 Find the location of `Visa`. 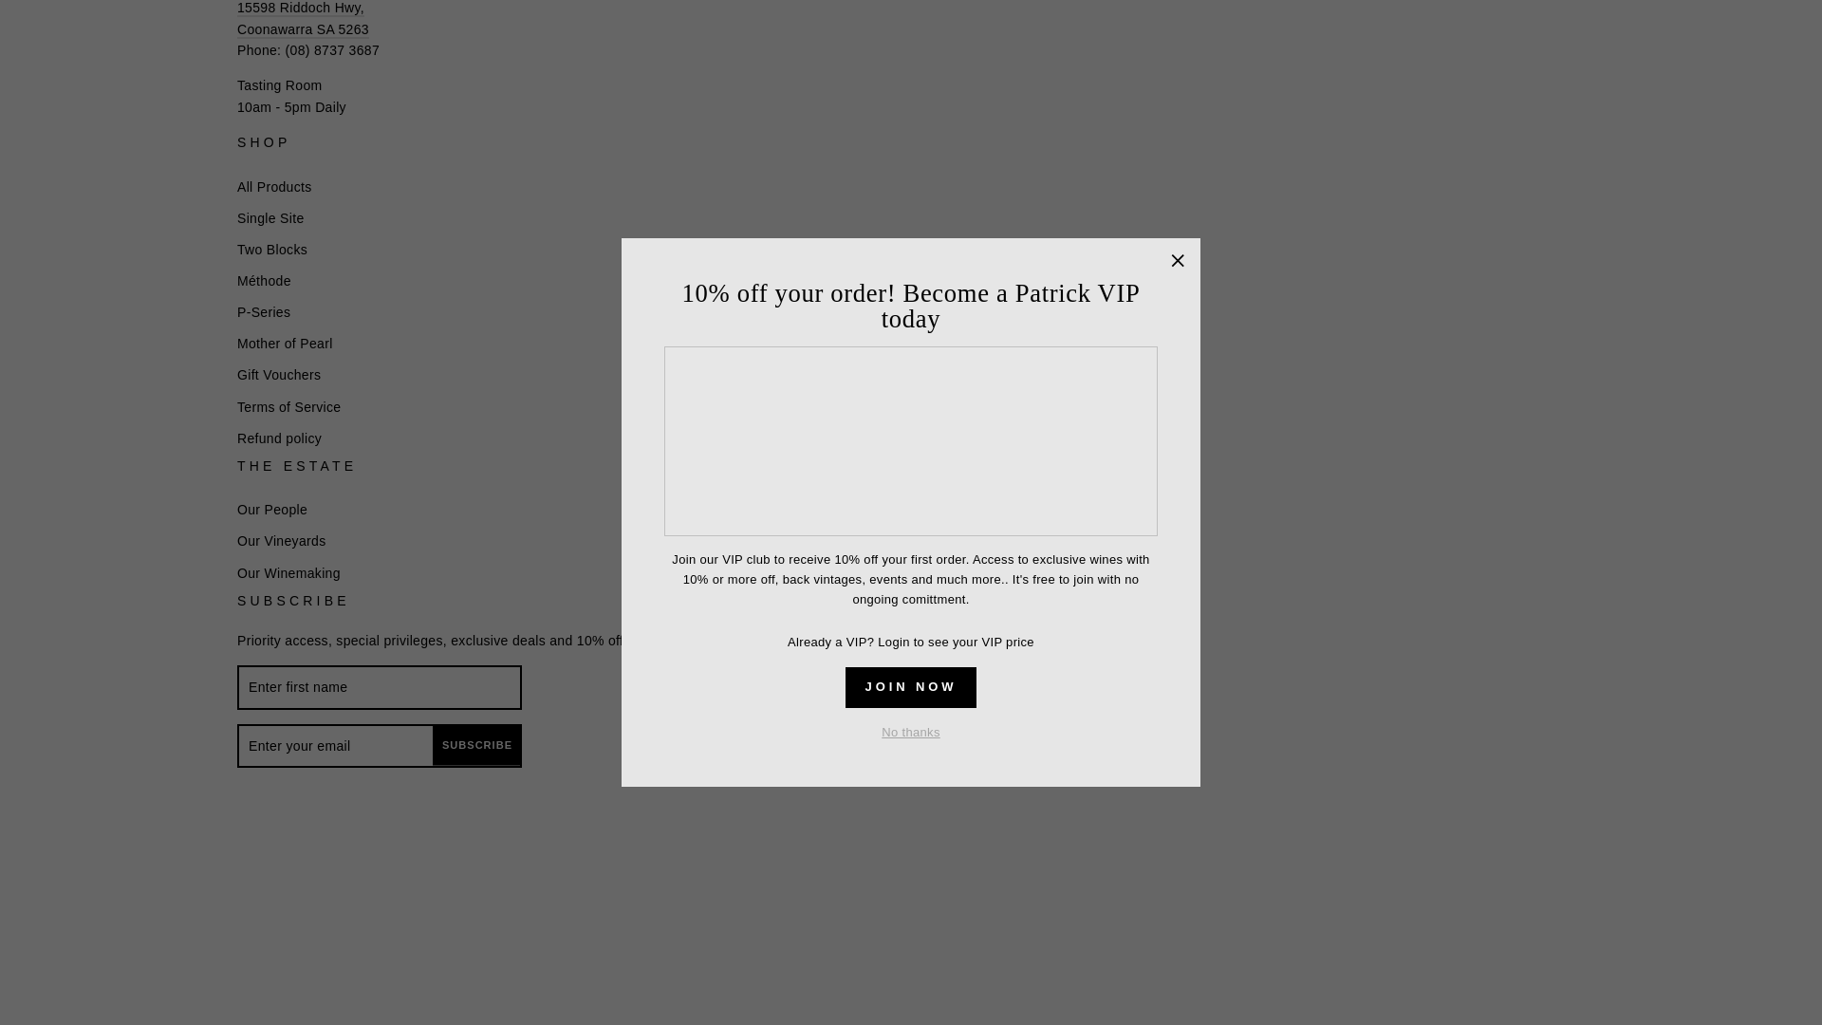

Visa is located at coordinates (520, 881).